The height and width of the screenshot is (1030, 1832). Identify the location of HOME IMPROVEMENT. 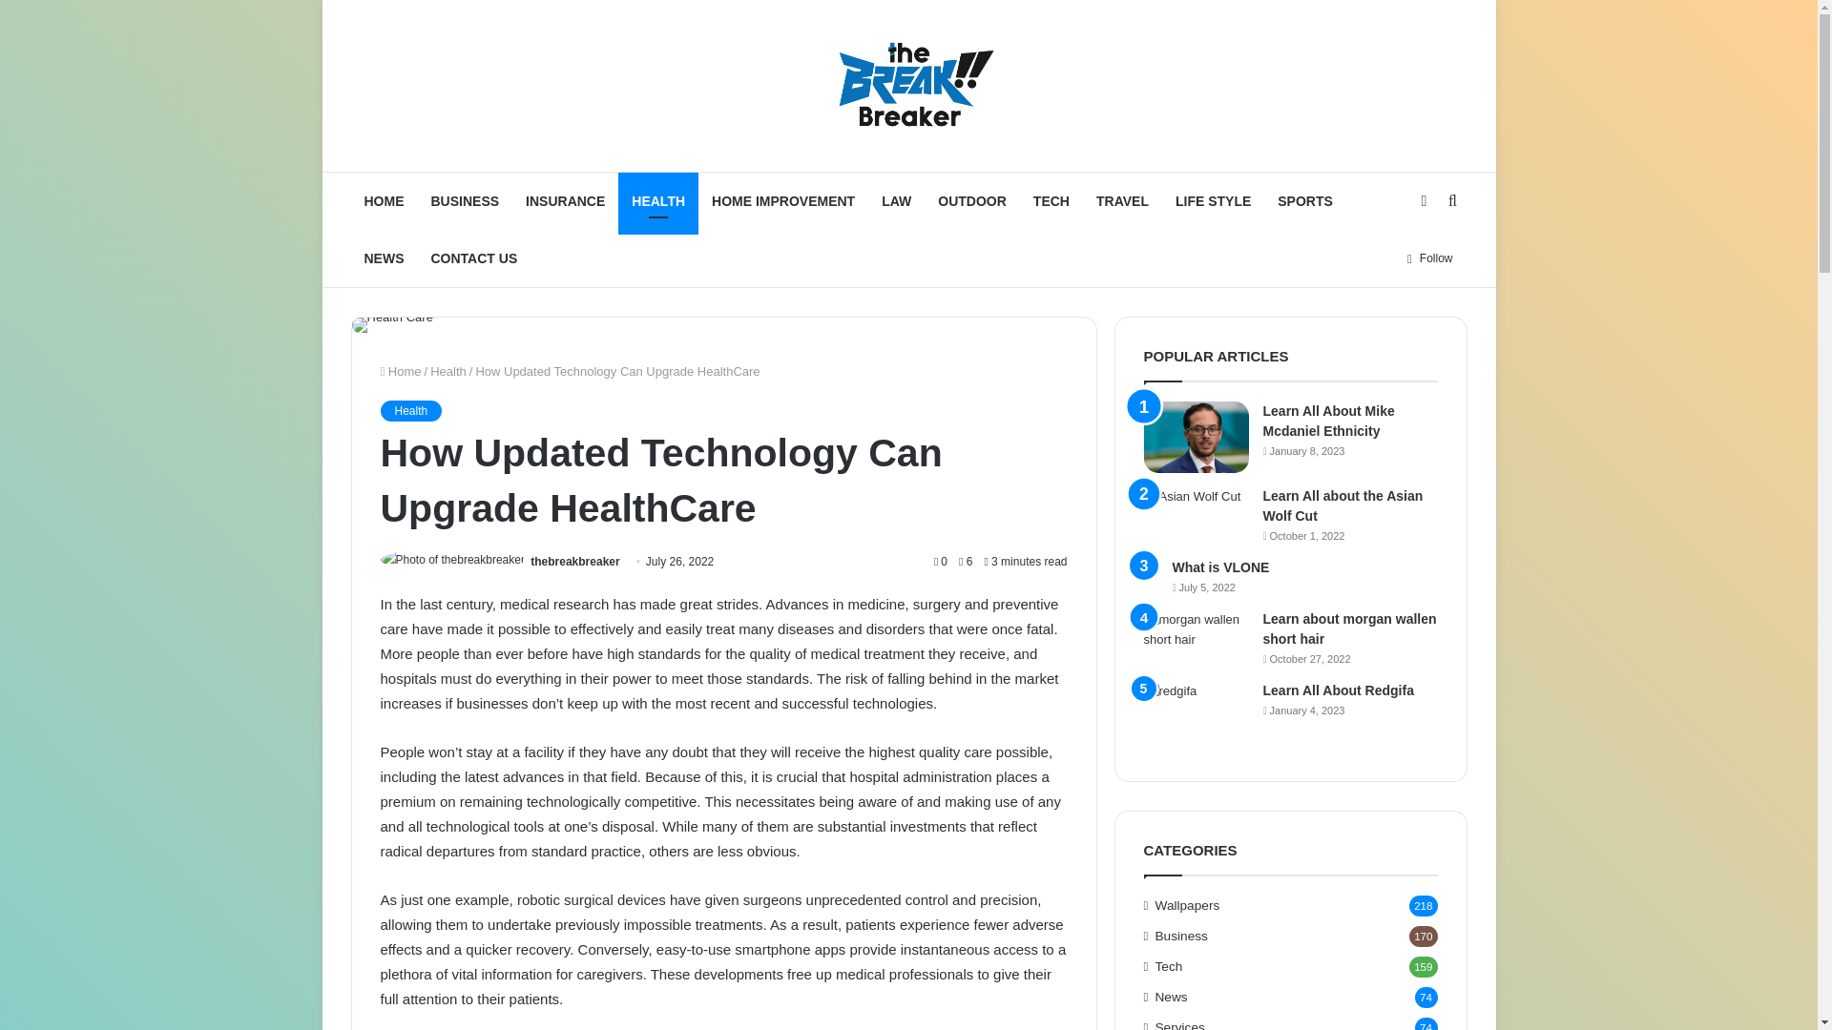
(782, 200).